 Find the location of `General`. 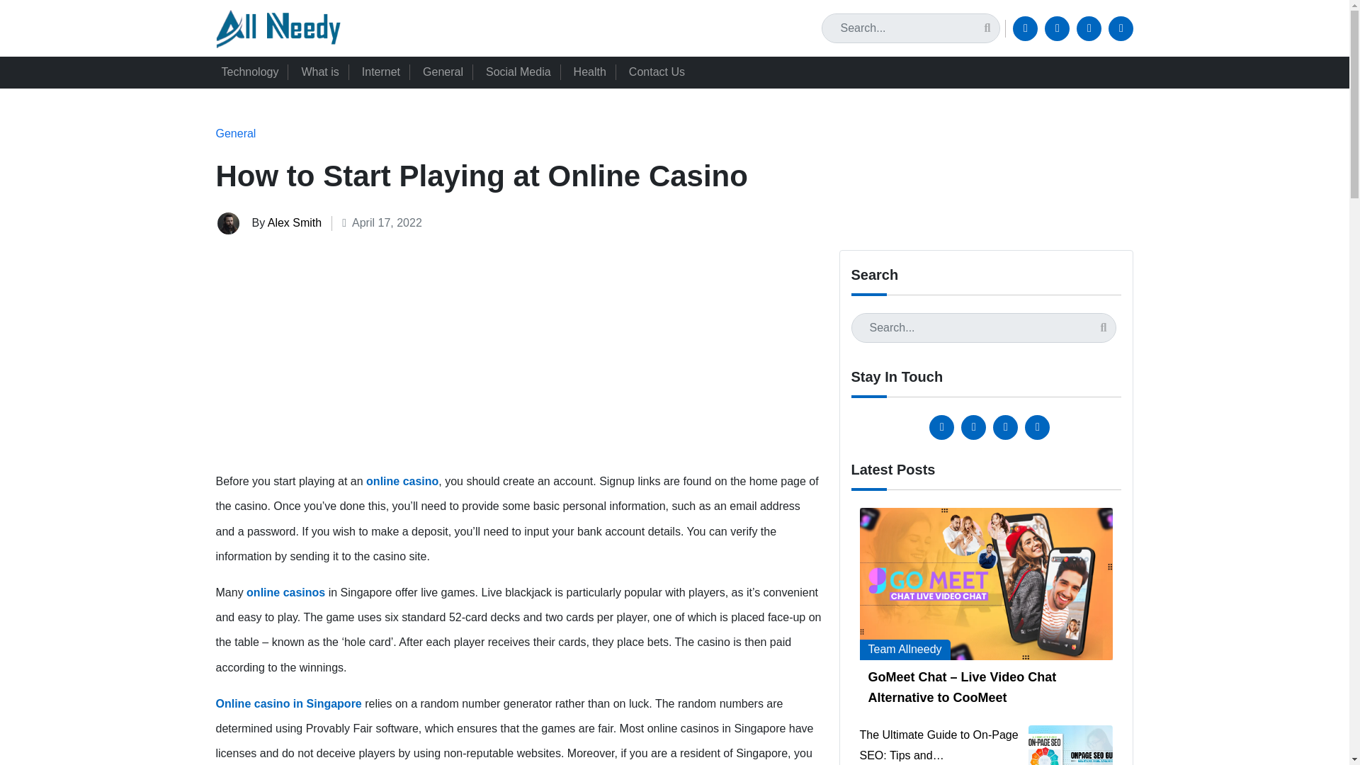

General is located at coordinates (235, 133).